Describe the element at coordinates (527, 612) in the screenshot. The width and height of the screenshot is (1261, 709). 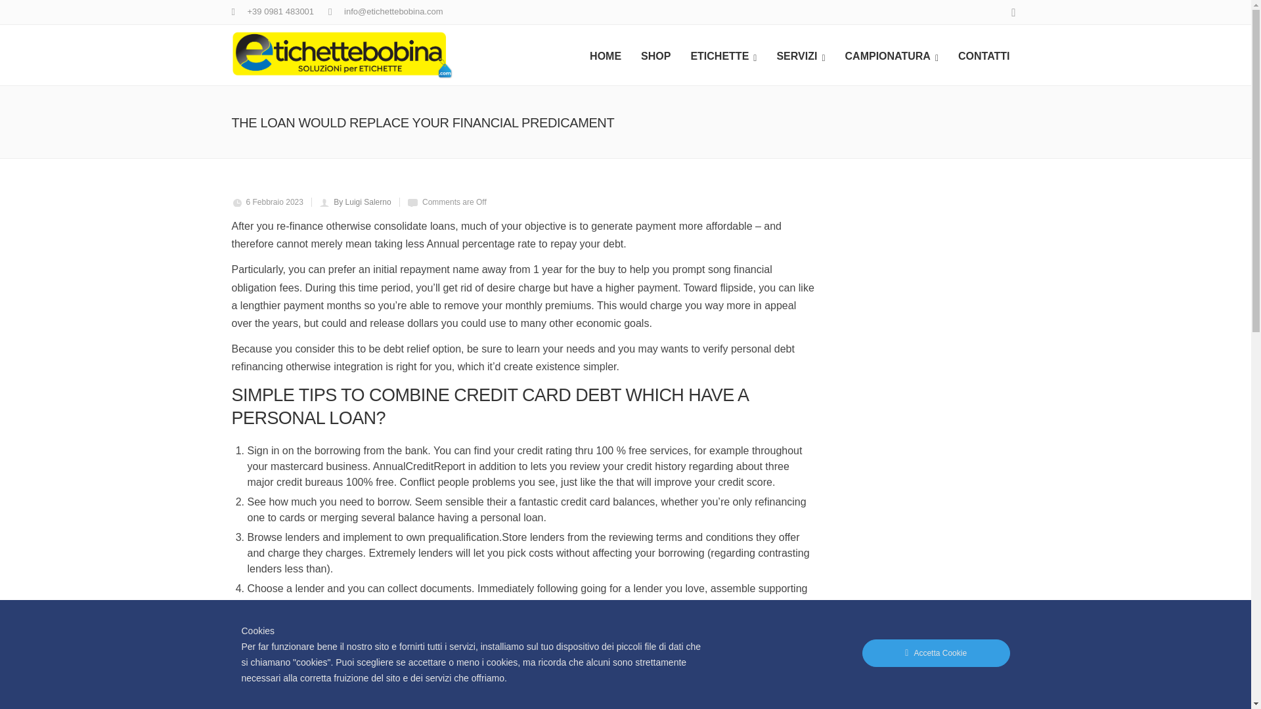
I see `title loans Portland TN` at that location.